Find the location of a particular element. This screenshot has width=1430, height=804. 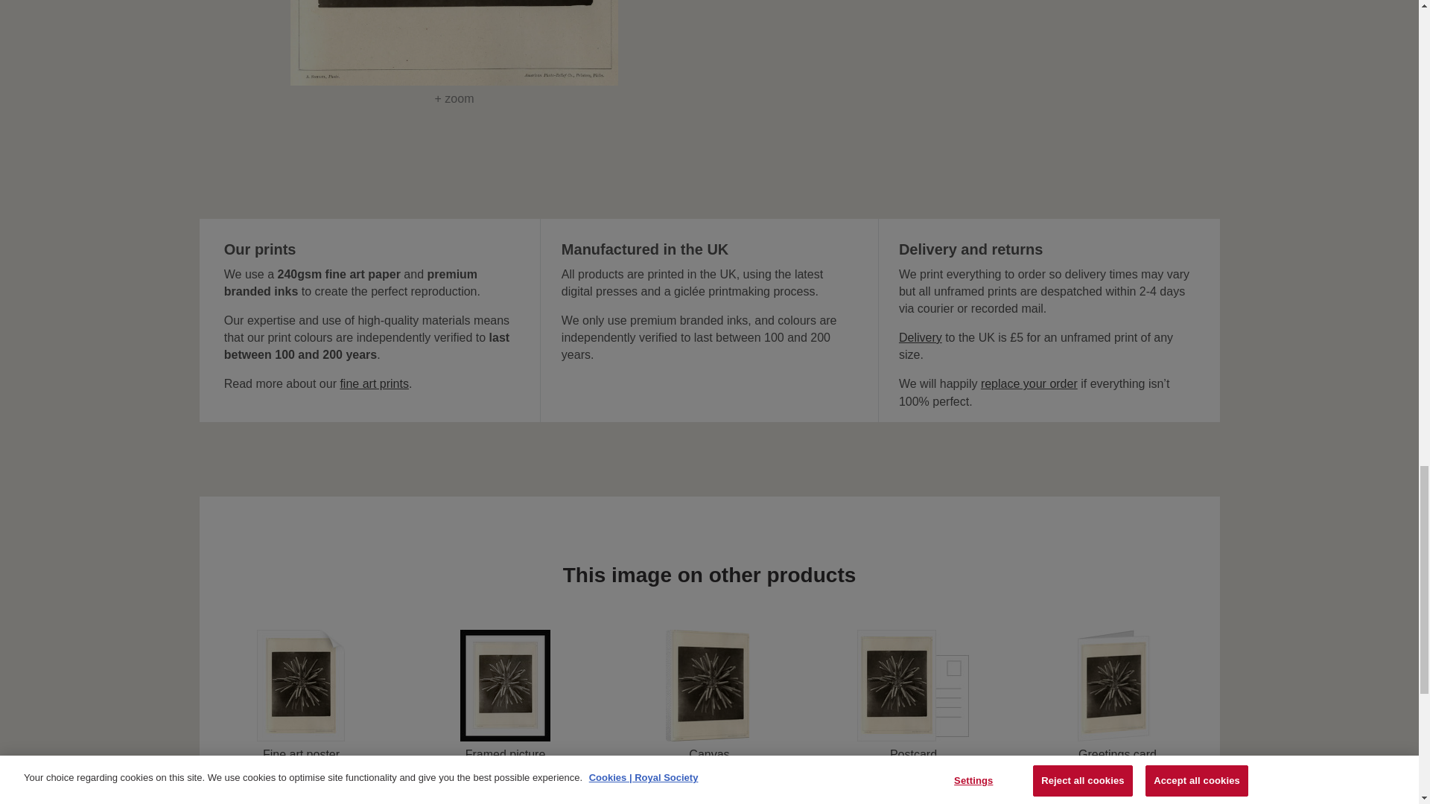

Postcard is located at coordinates (913, 695).